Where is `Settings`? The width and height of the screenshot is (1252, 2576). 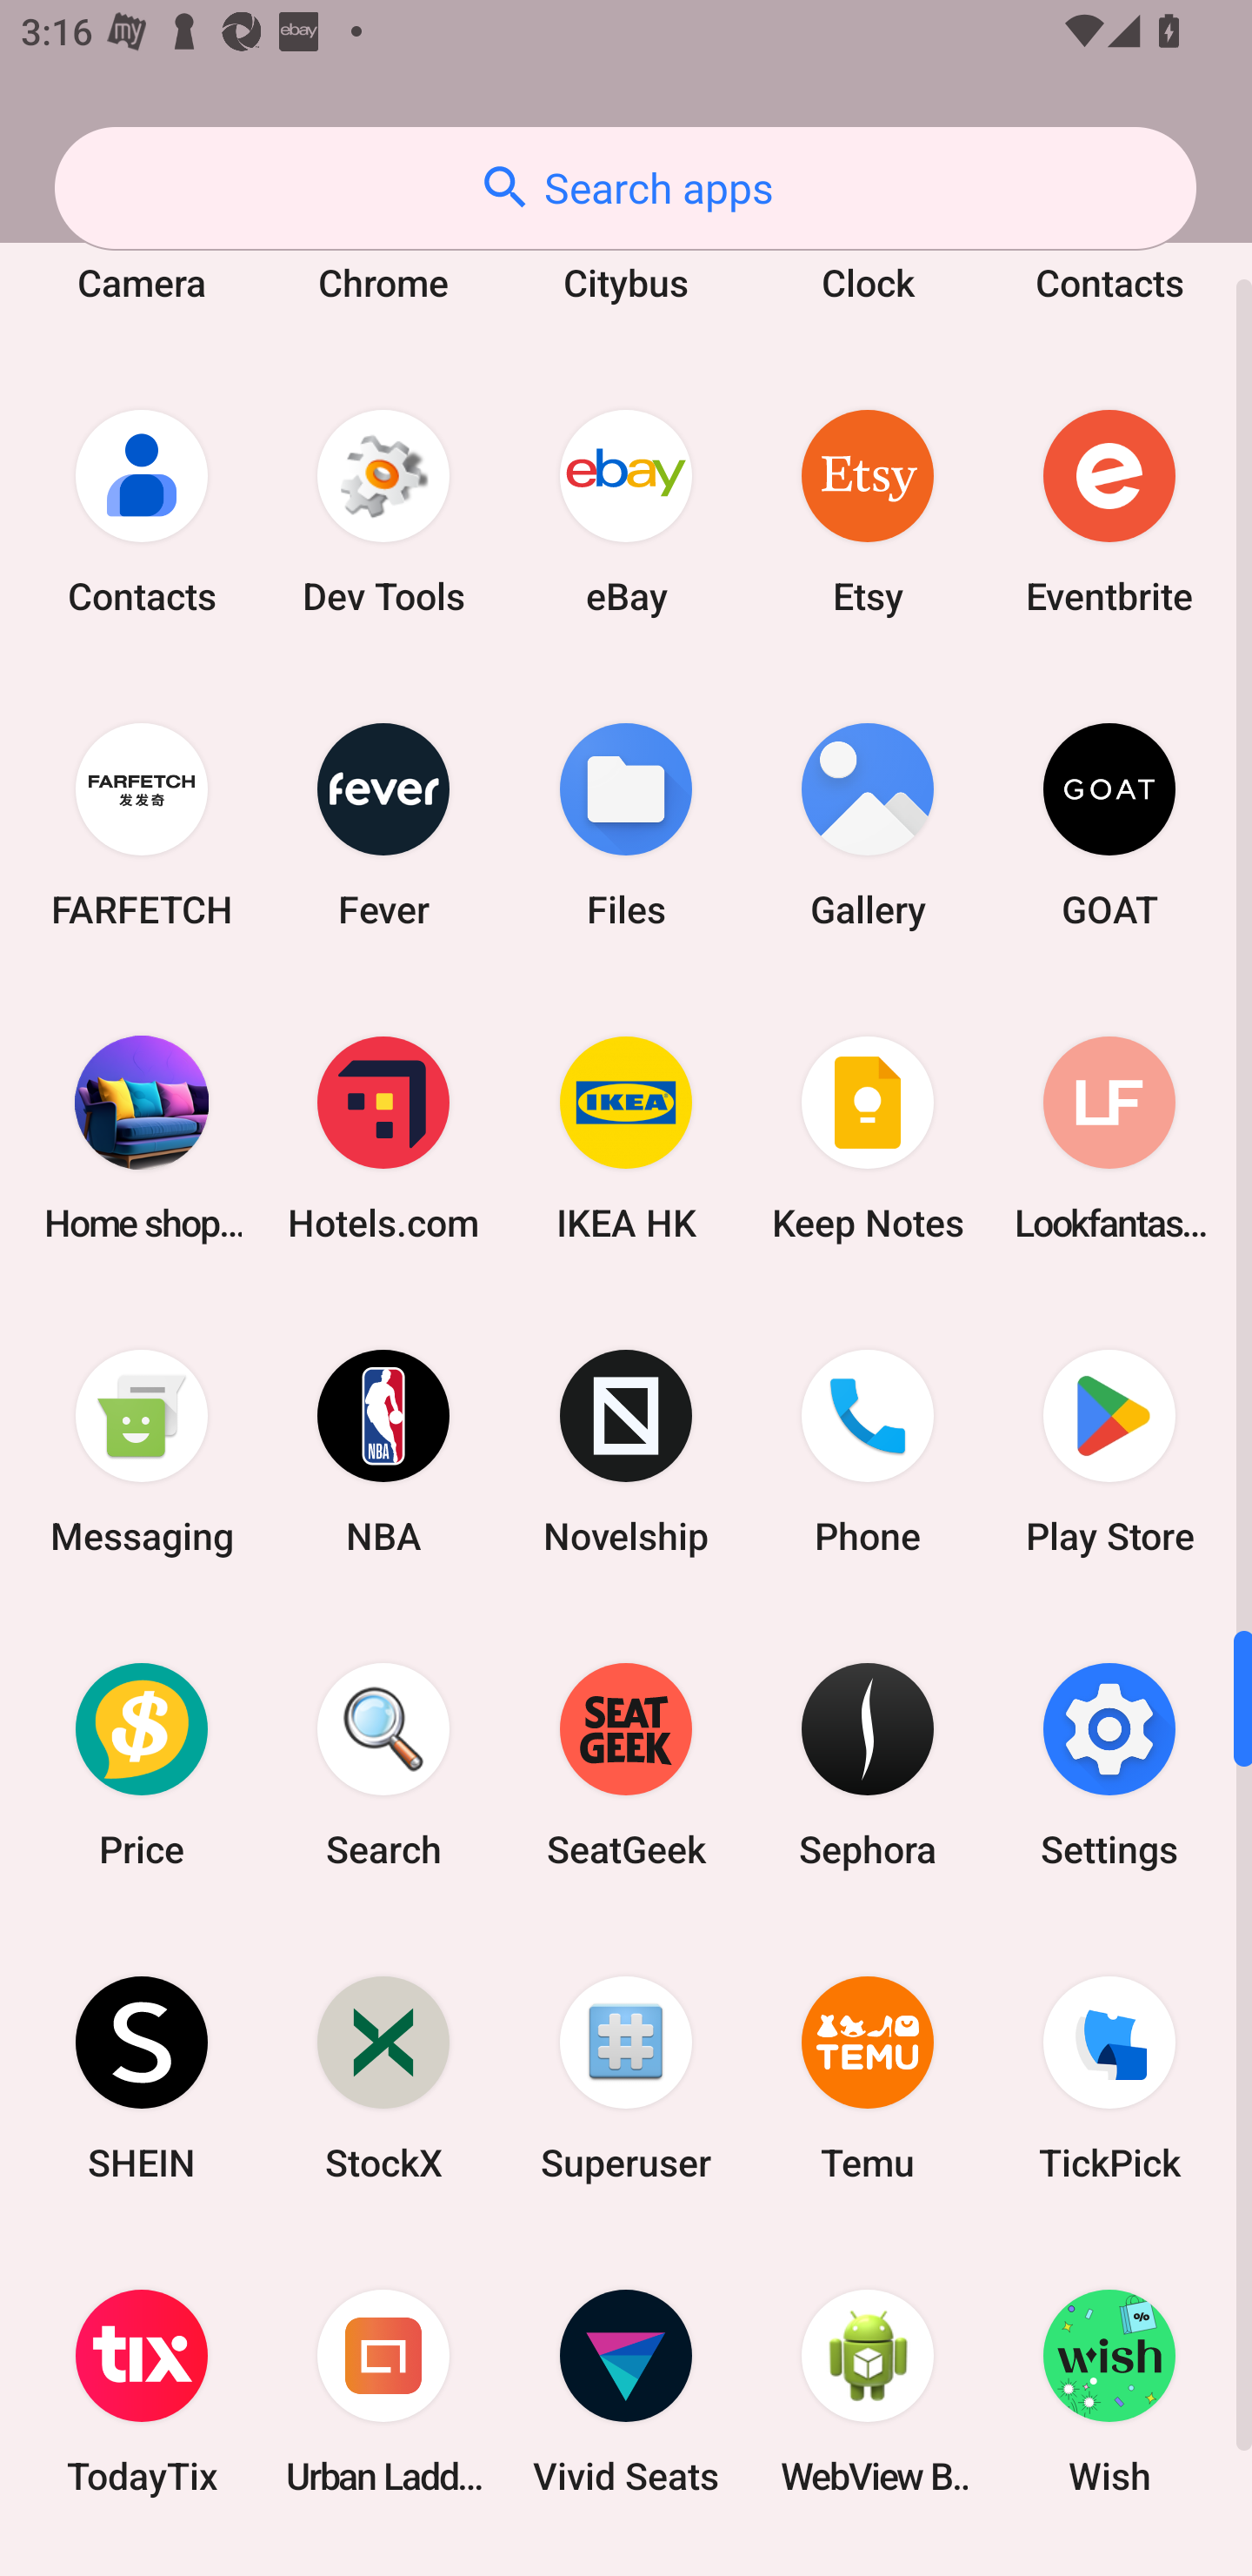 Settings is located at coordinates (1109, 1765).